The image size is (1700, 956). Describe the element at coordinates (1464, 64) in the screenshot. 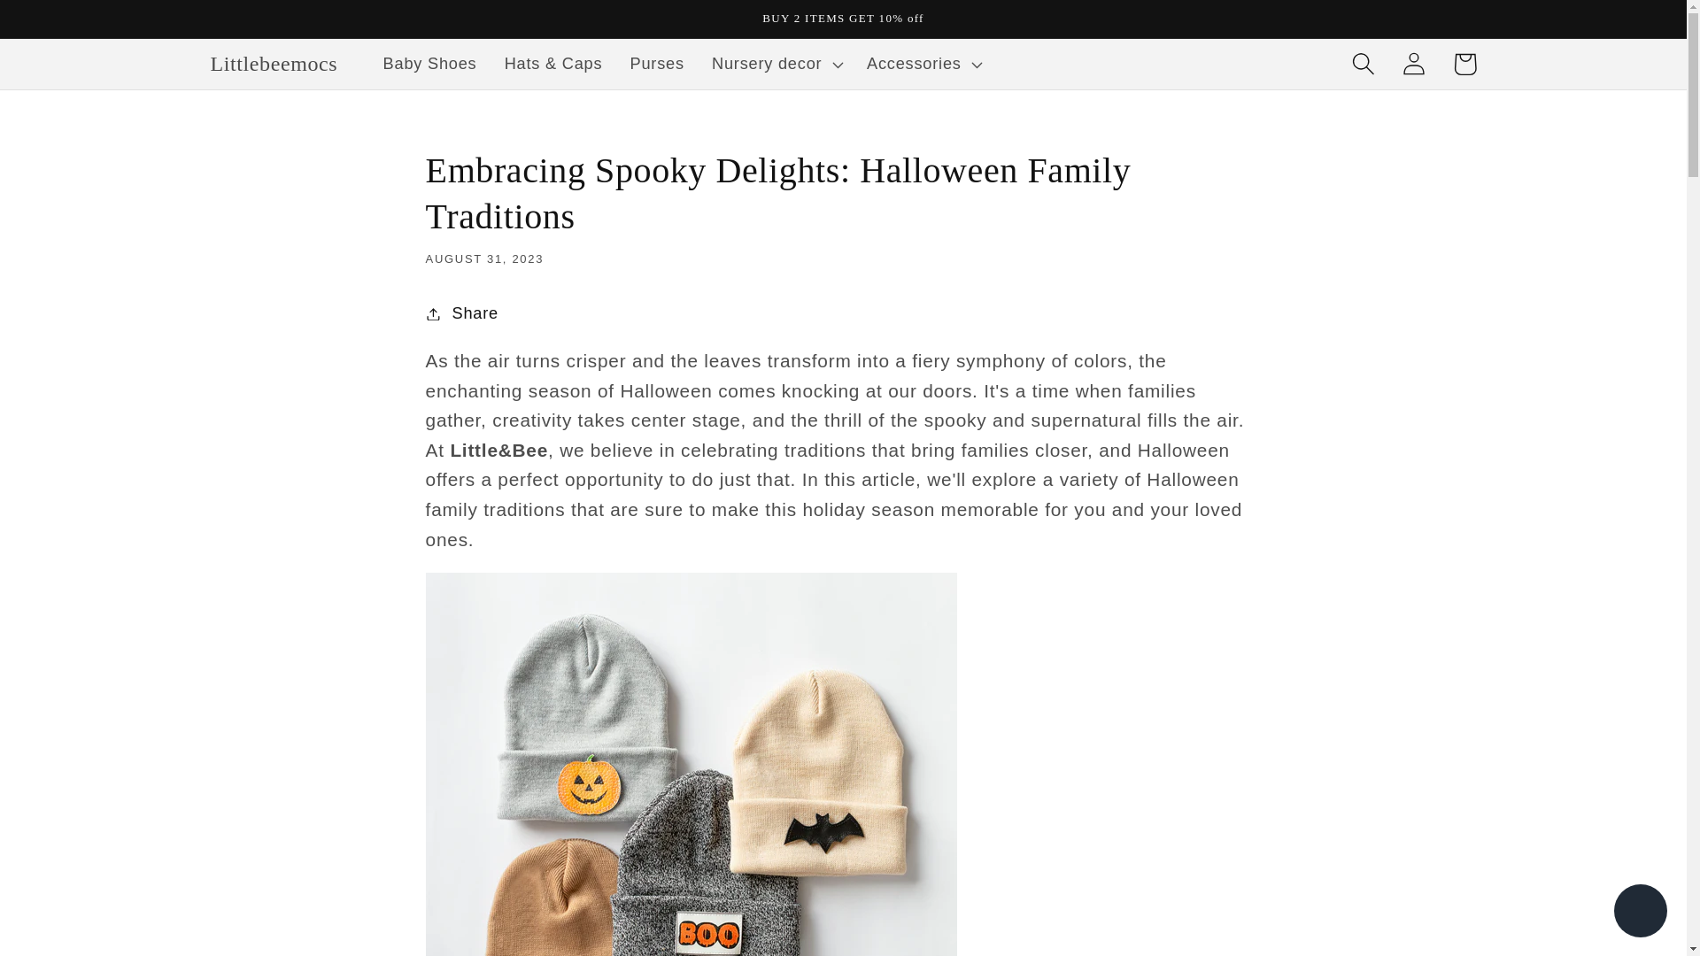

I see `Cart` at that location.